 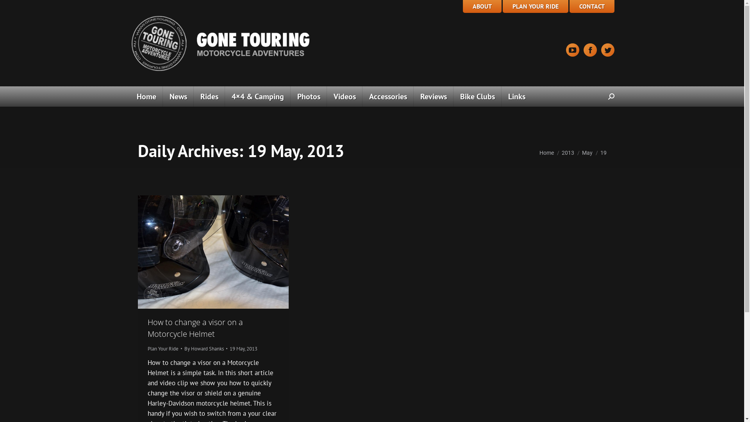 I want to click on motorcyle_visor_replacement_001, so click(x=213, y=252).